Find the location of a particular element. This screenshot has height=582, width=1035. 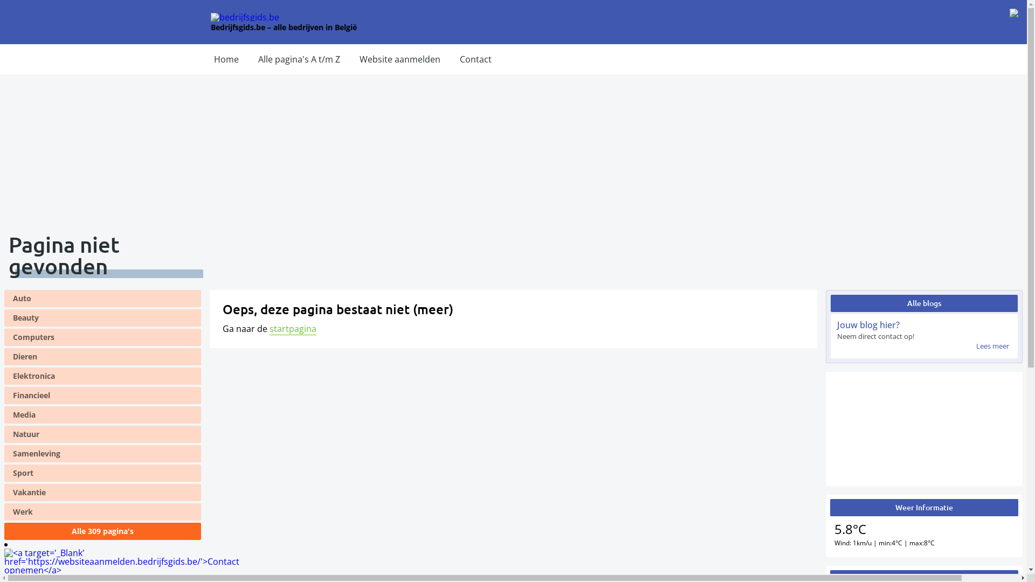

Media is located at coordinates (102, 415).